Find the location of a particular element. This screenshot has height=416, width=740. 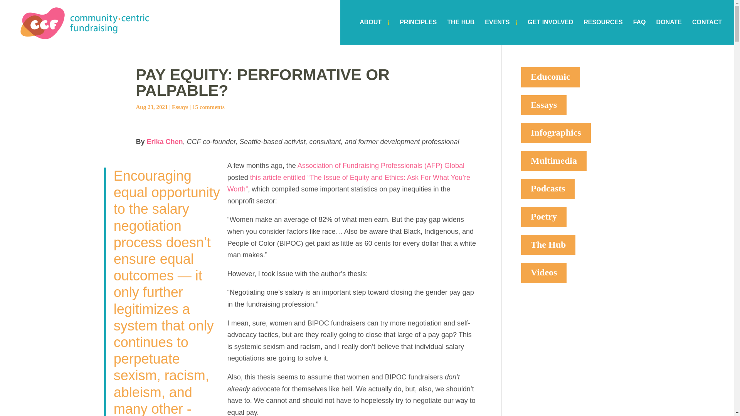

ABOUT is located at coordinates (374, 32).